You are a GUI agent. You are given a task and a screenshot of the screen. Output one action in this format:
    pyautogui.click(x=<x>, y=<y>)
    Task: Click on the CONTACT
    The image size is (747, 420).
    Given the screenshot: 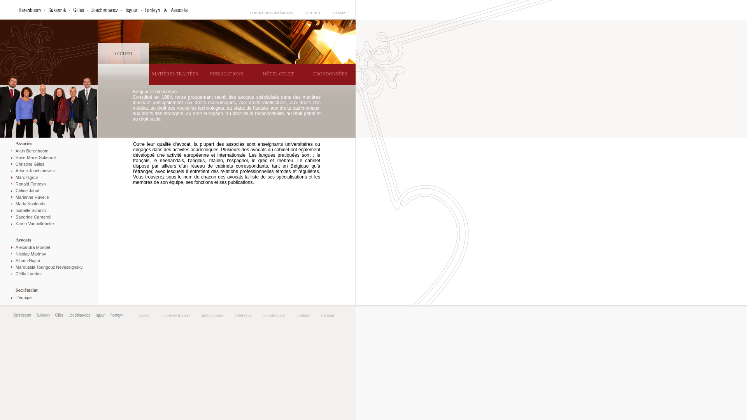 What is the action you would take?
    pyautogui.click(x=313, y=13)
    